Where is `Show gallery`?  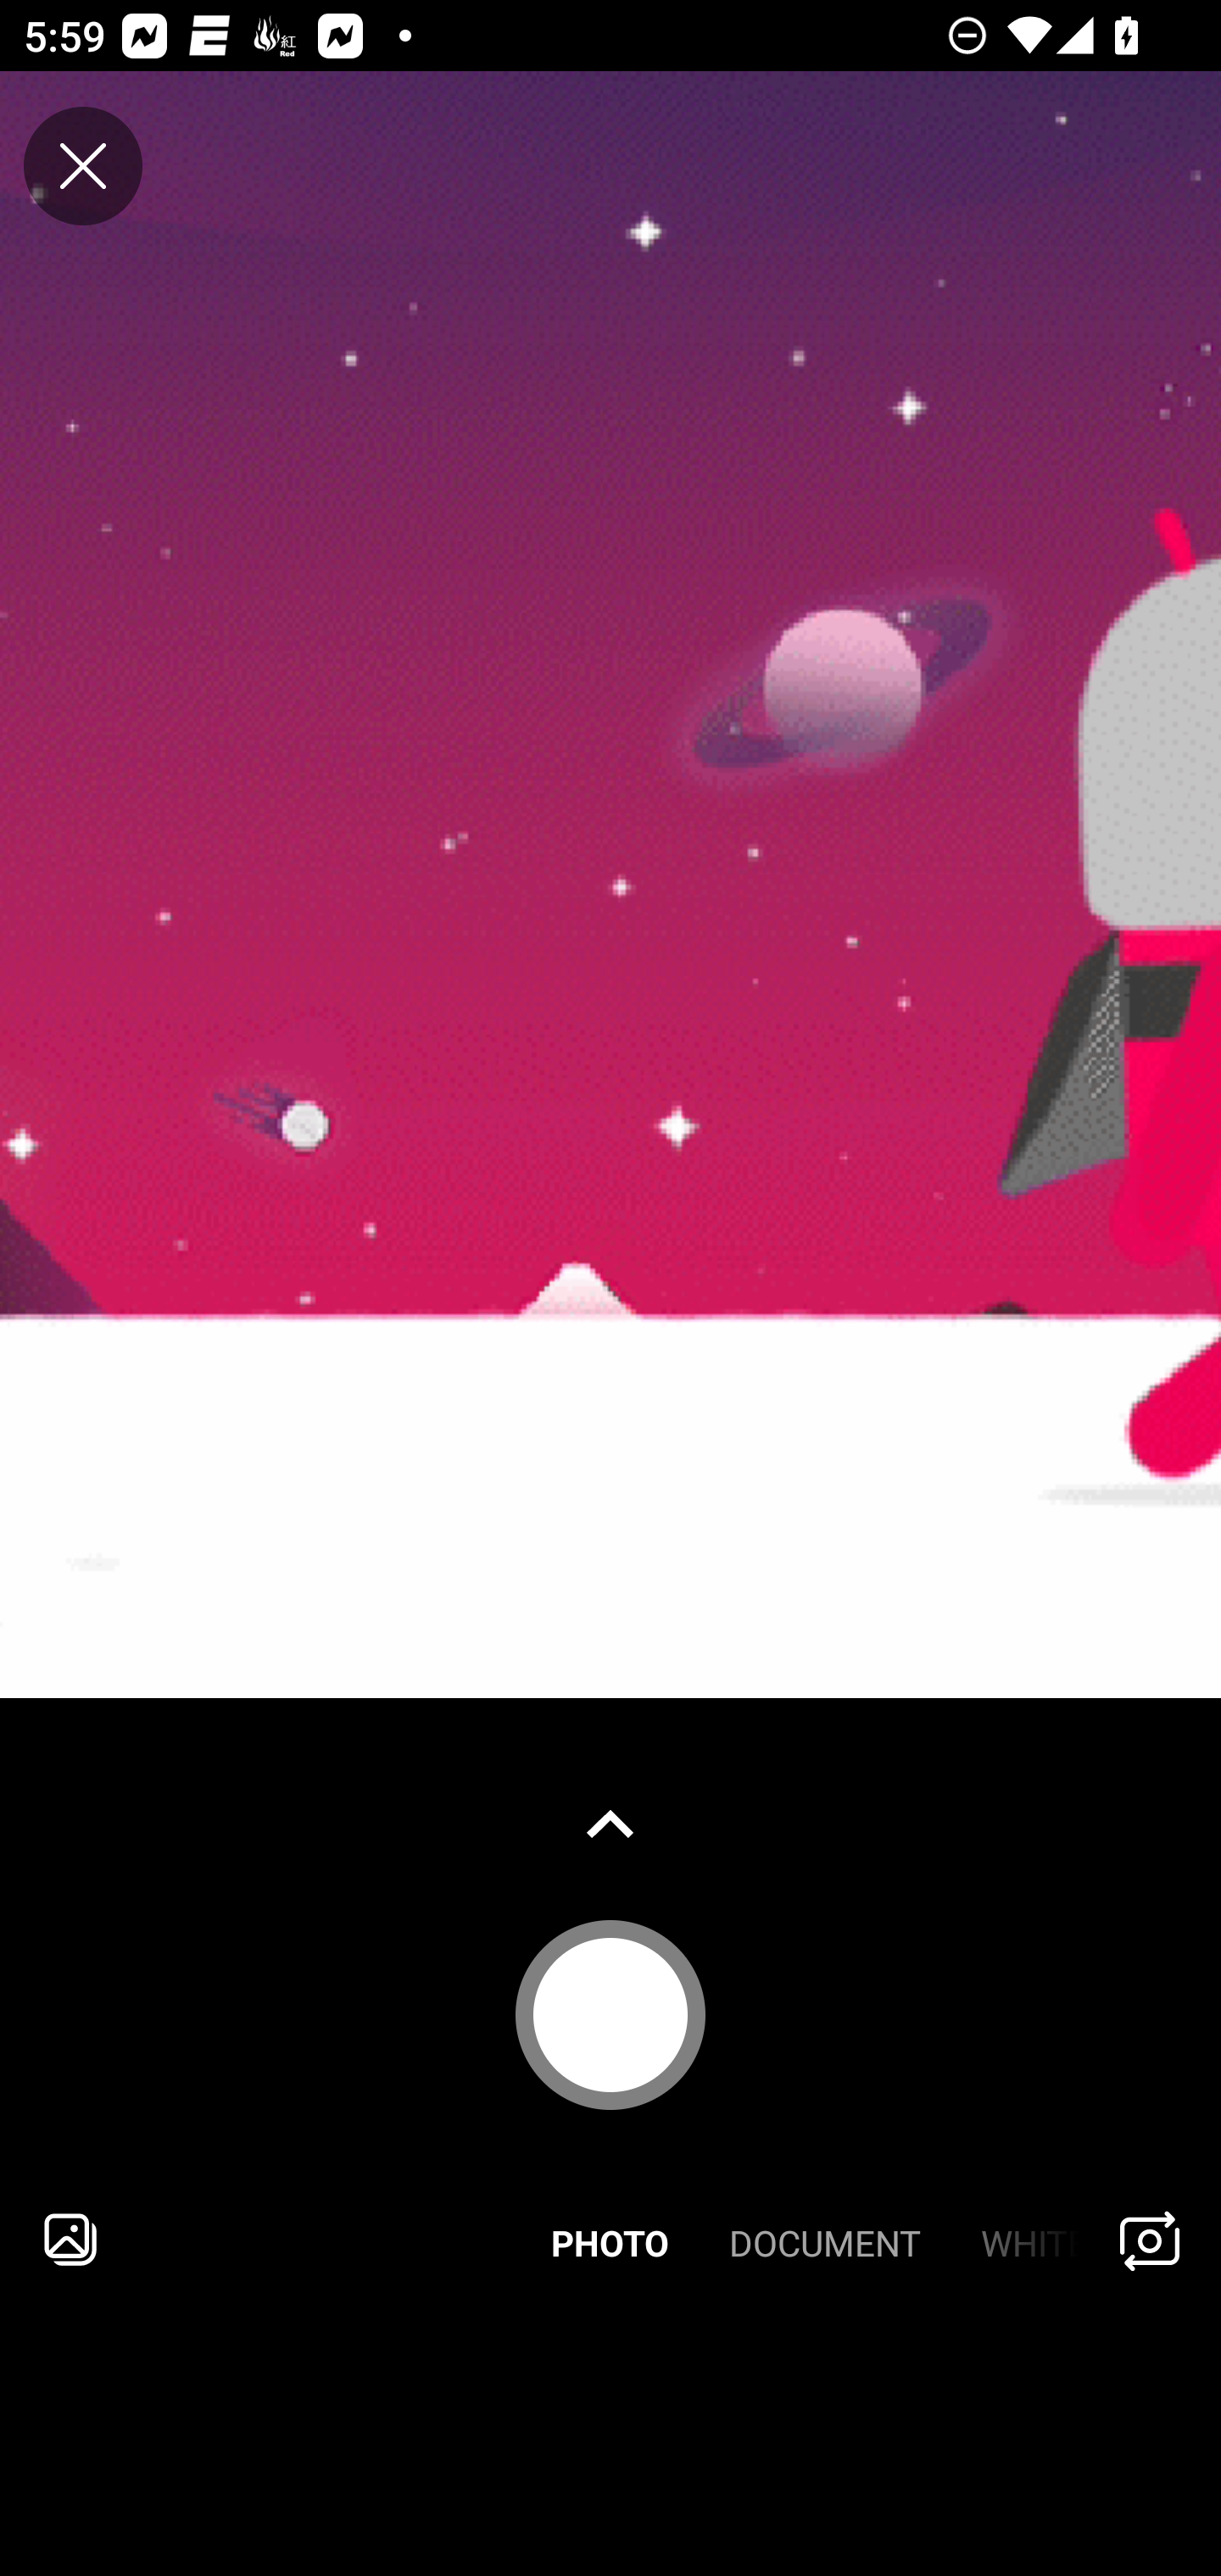 Show gallery is located at coordinates (610, 1824).